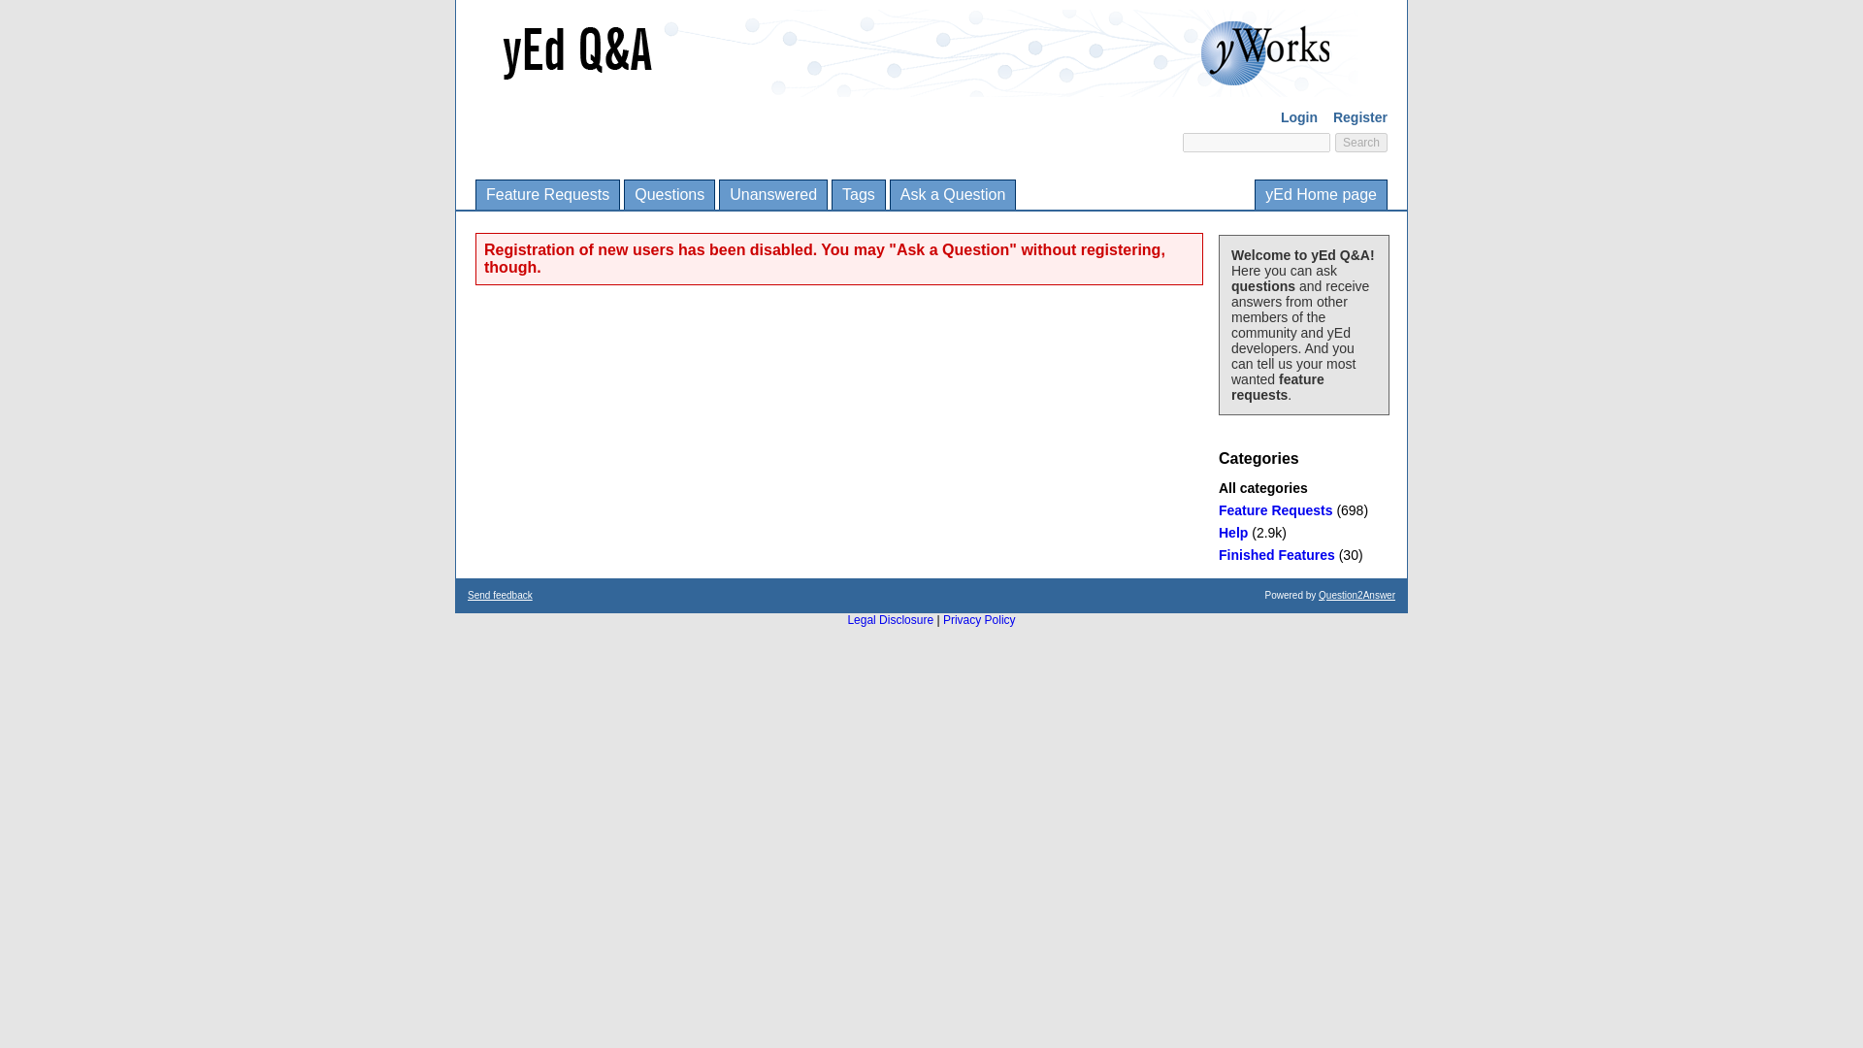 This screenshot has height=1048, width=1863. What do you see at coordinates (1361, 142) in the screenshot?
I see `Search` at bounding box center [1361, 142].